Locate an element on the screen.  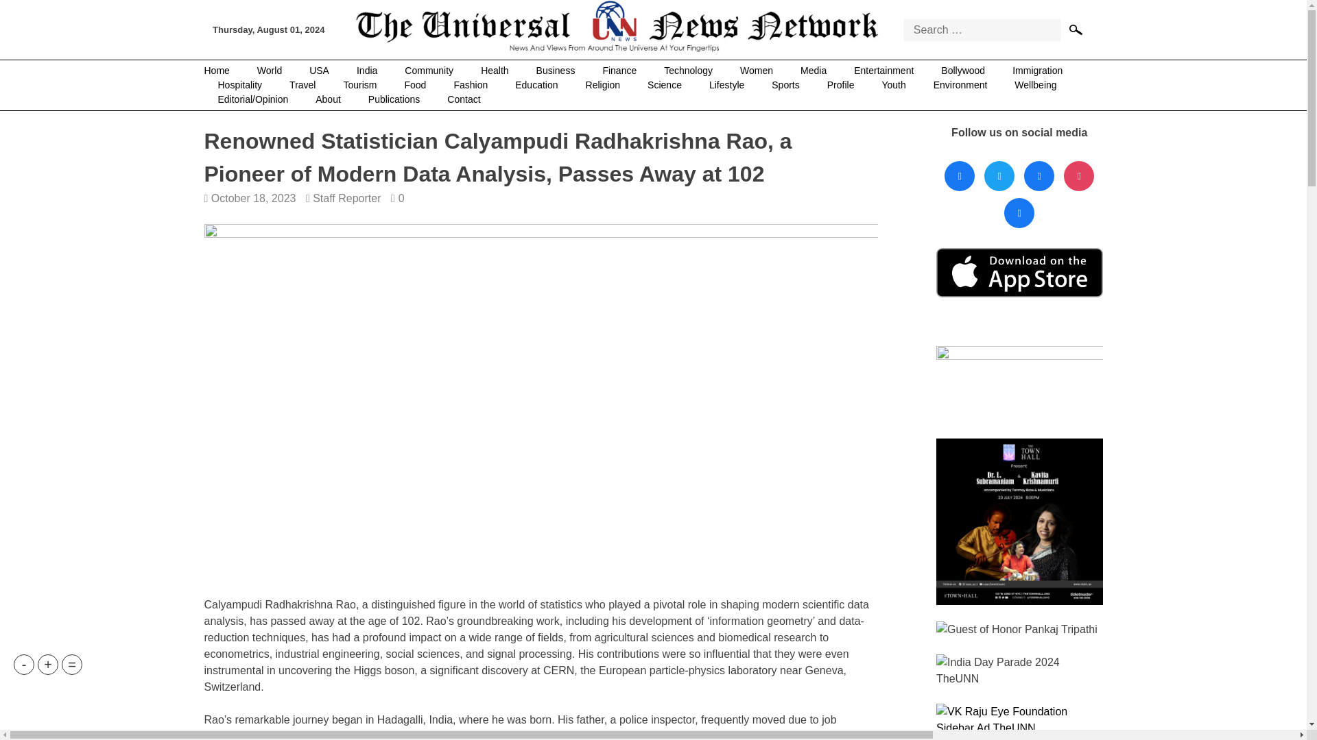
Staff Reporter is located at coordinates (346, 198).